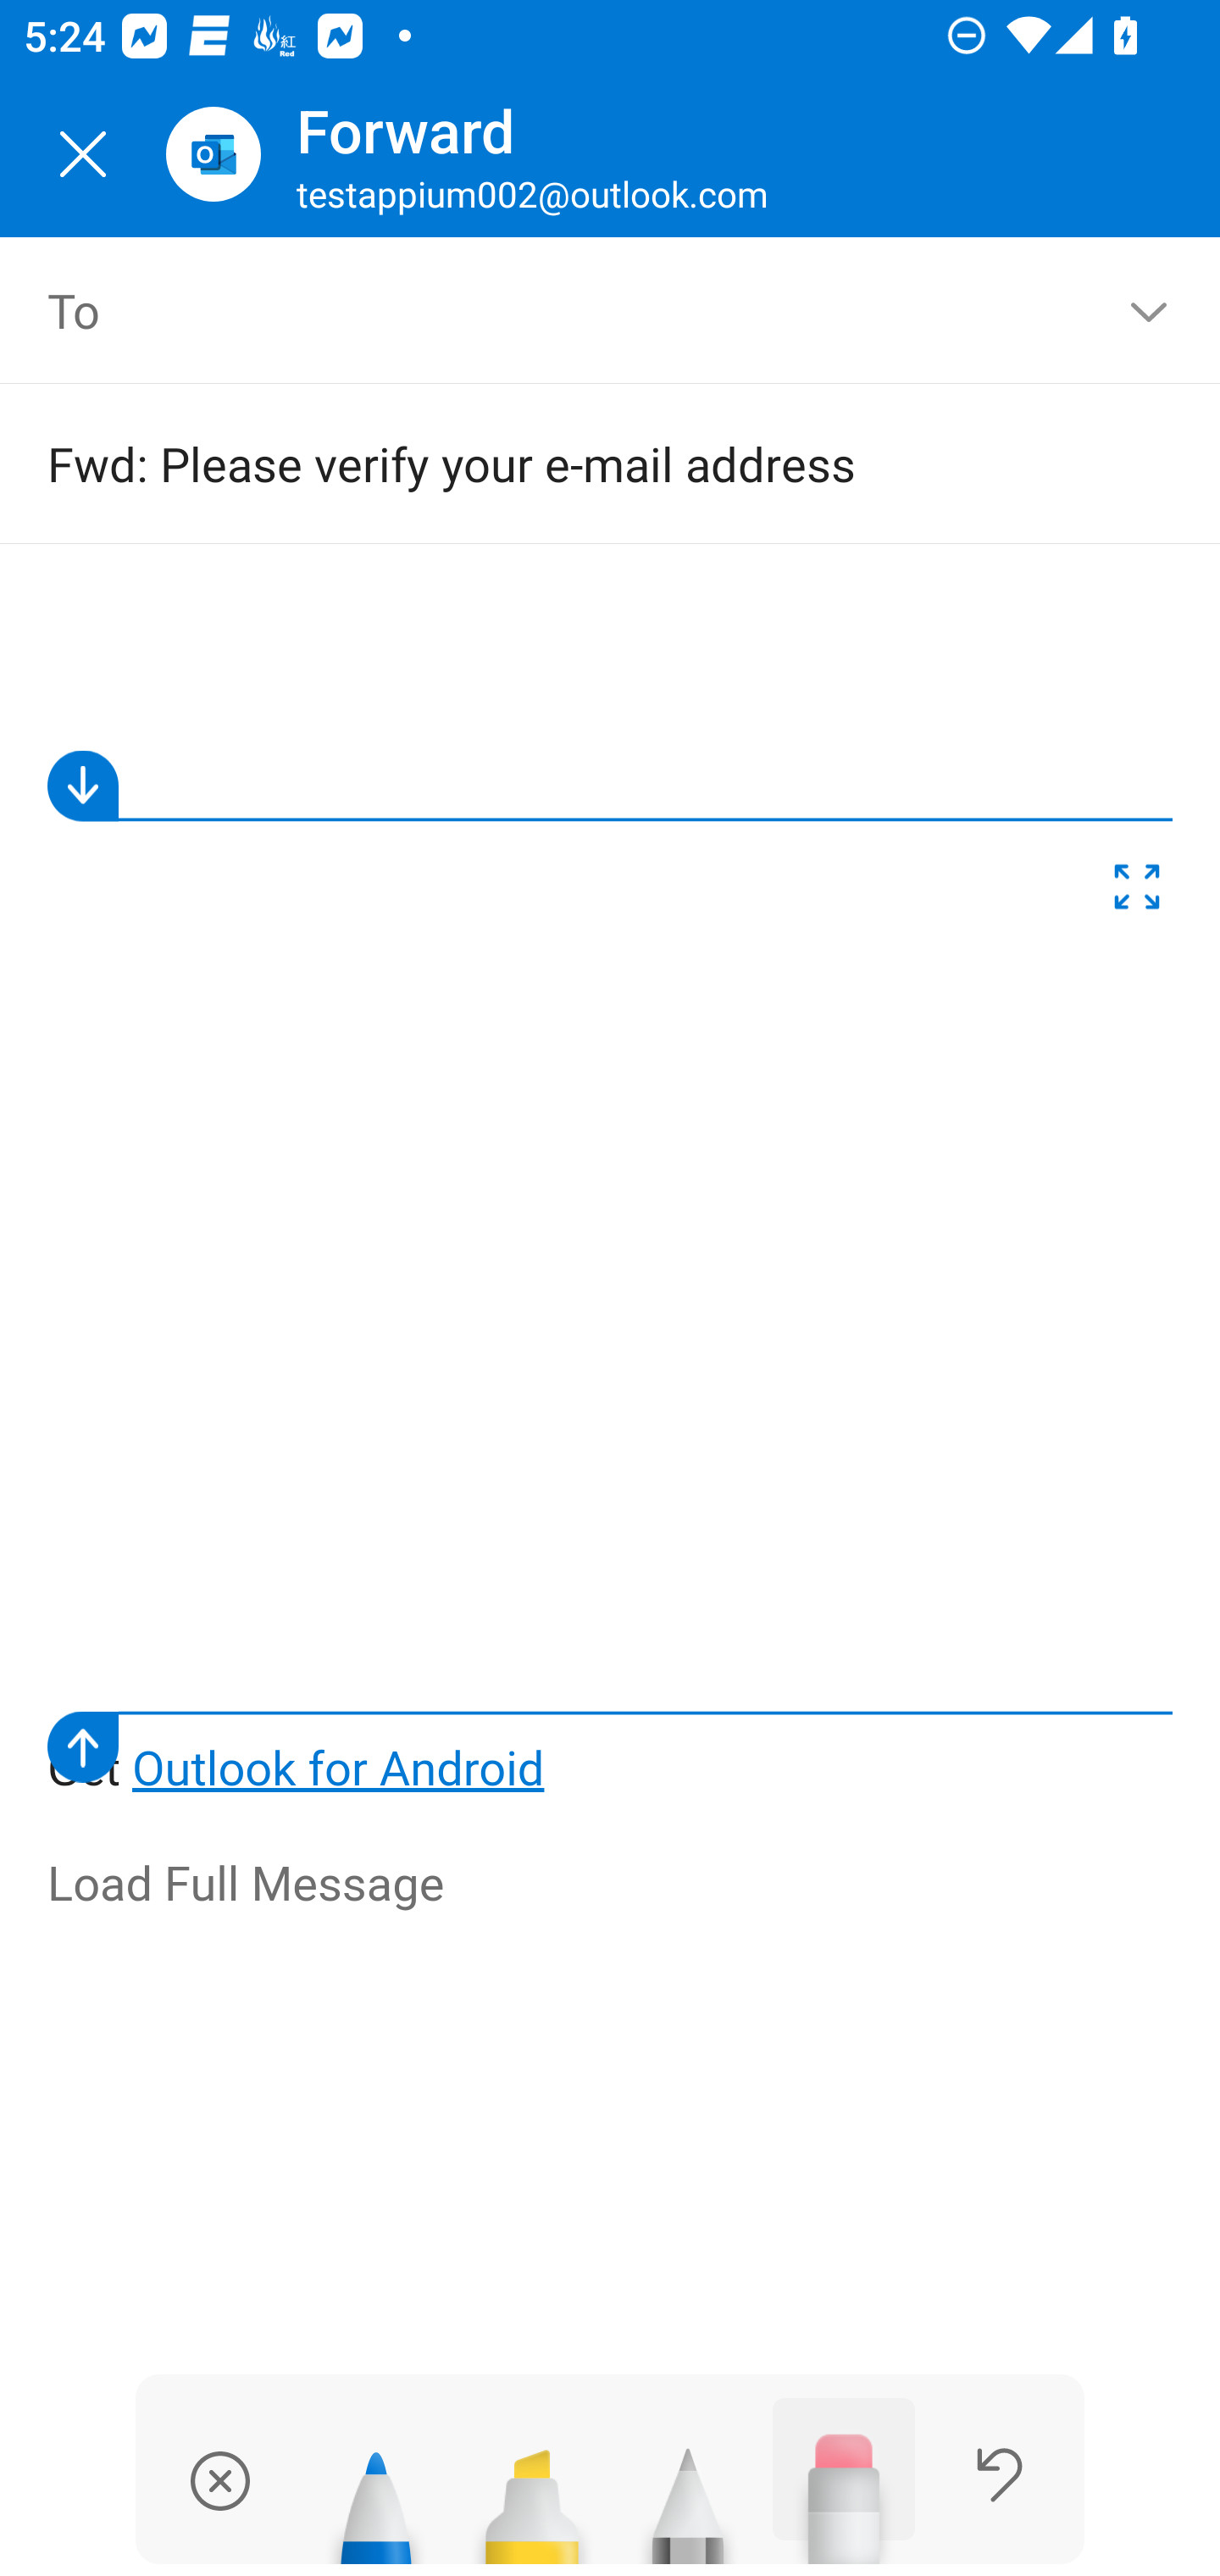 The width and height of the screenshot is (1220, 2576). I want to click on Canvas upper bound, so click(610, 785).